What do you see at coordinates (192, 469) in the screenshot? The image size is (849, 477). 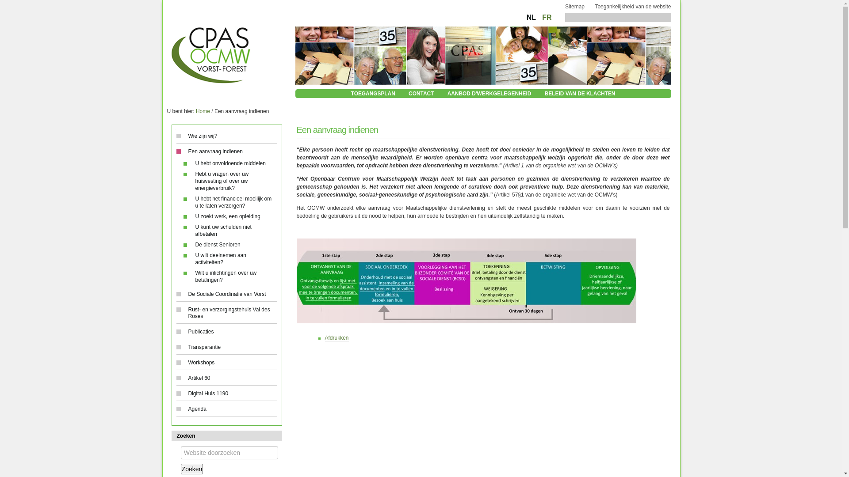 I see `Zoeken` at bounding box center [192, 469].